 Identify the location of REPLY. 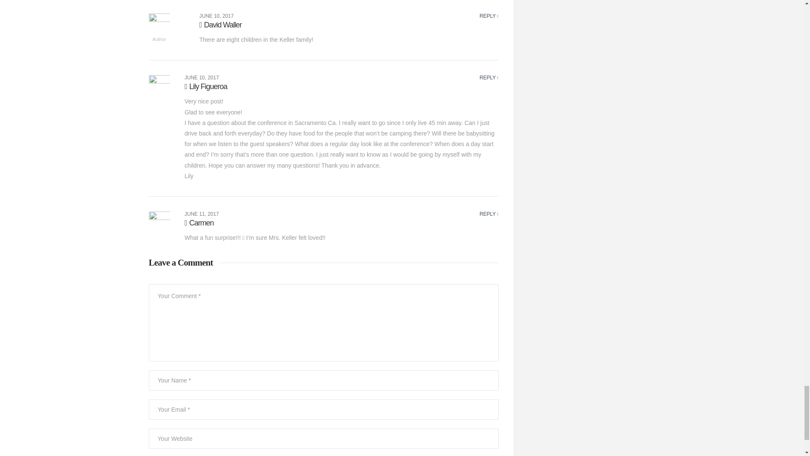
(489, 16).